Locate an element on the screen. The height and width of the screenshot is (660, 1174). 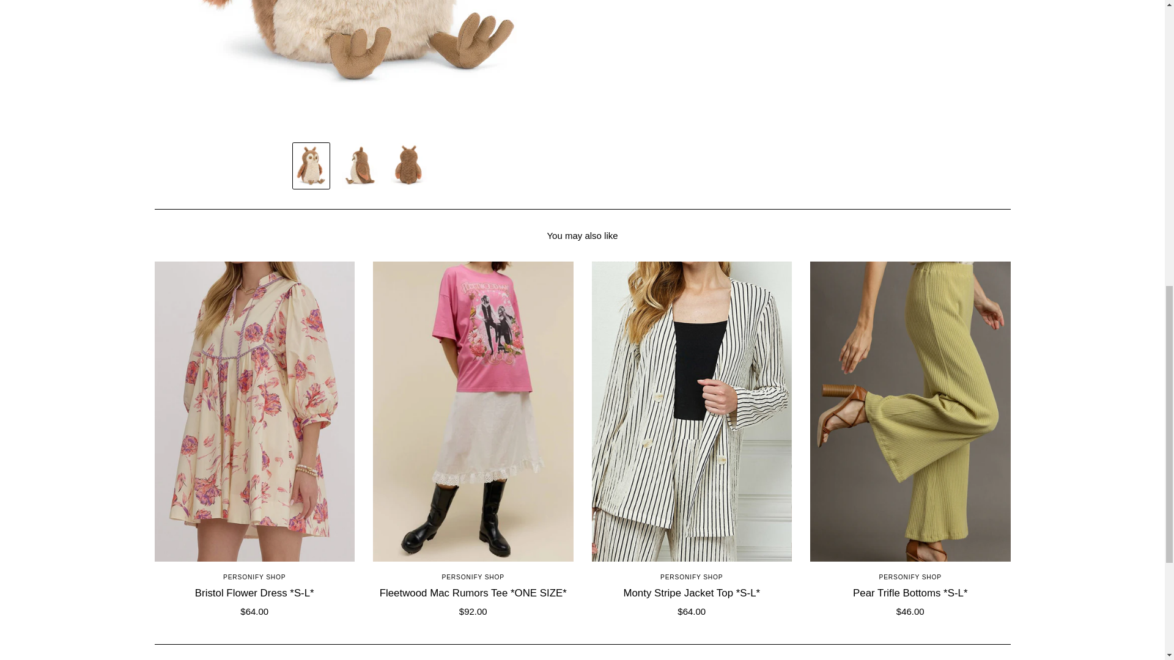
Personify Shop is located at coordinates (254, 577).